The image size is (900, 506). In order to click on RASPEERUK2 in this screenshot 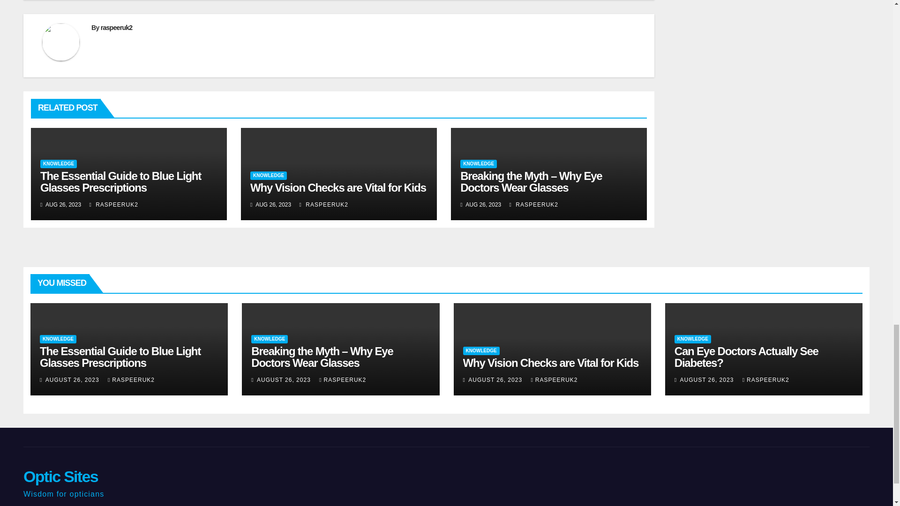, I will do `click(113, 204)`.